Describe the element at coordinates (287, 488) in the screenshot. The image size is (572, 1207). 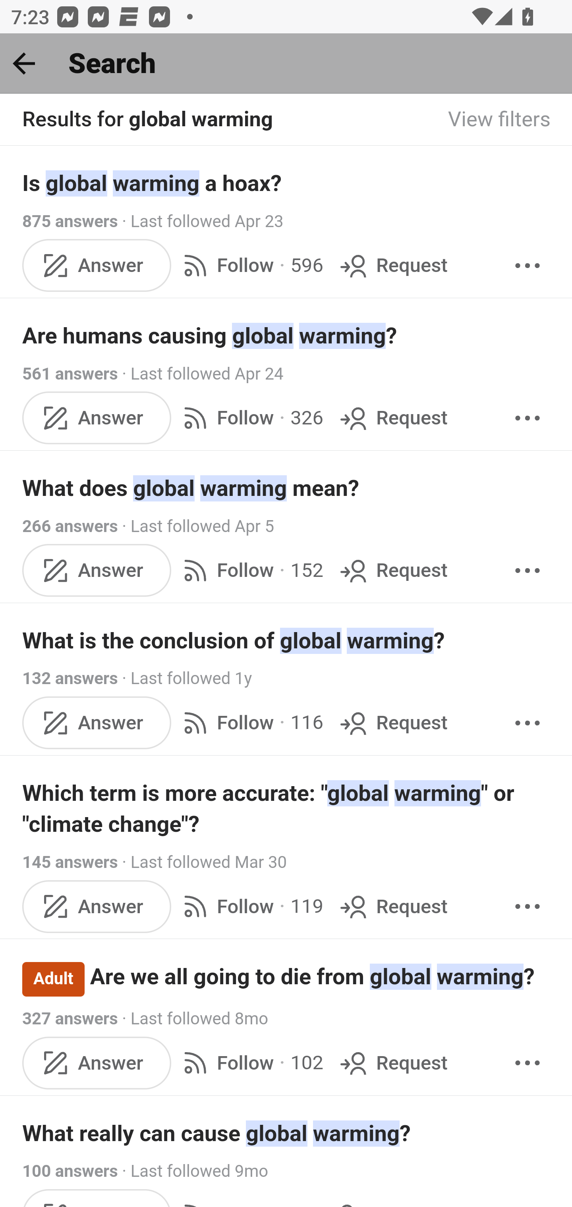
I see `What does global warming mean?` at that location.